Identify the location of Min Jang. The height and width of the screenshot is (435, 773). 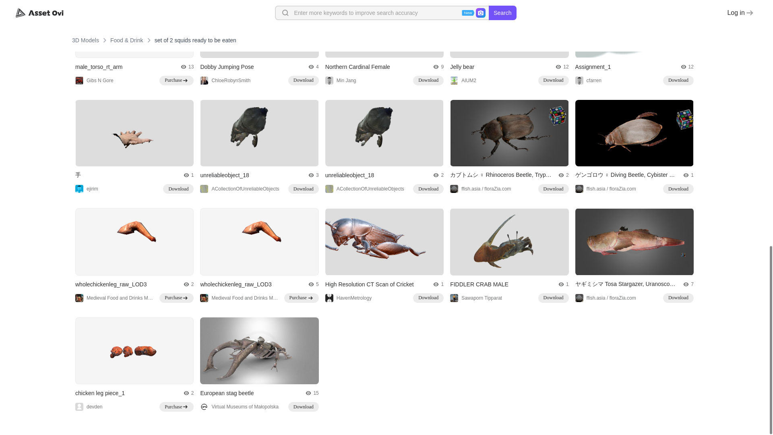
(341, 81).